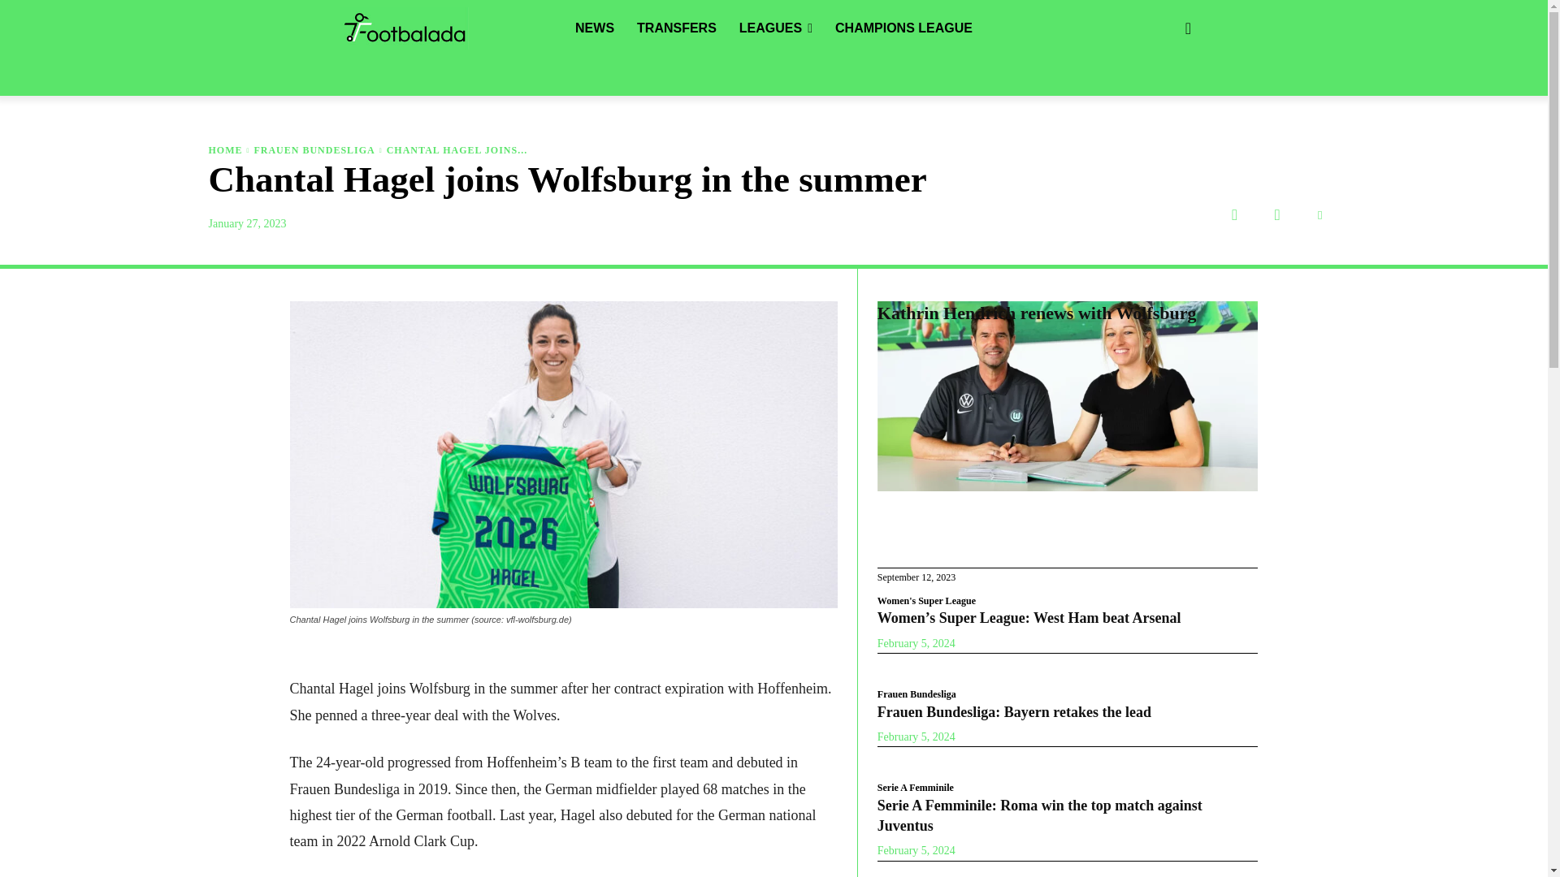 Image resolution: width=1560 pixels, height=877 pixels. What do you see at coordinates (1234, 214) in the screenshot?
I see `Facebook` at bounding box center [1234, 214].